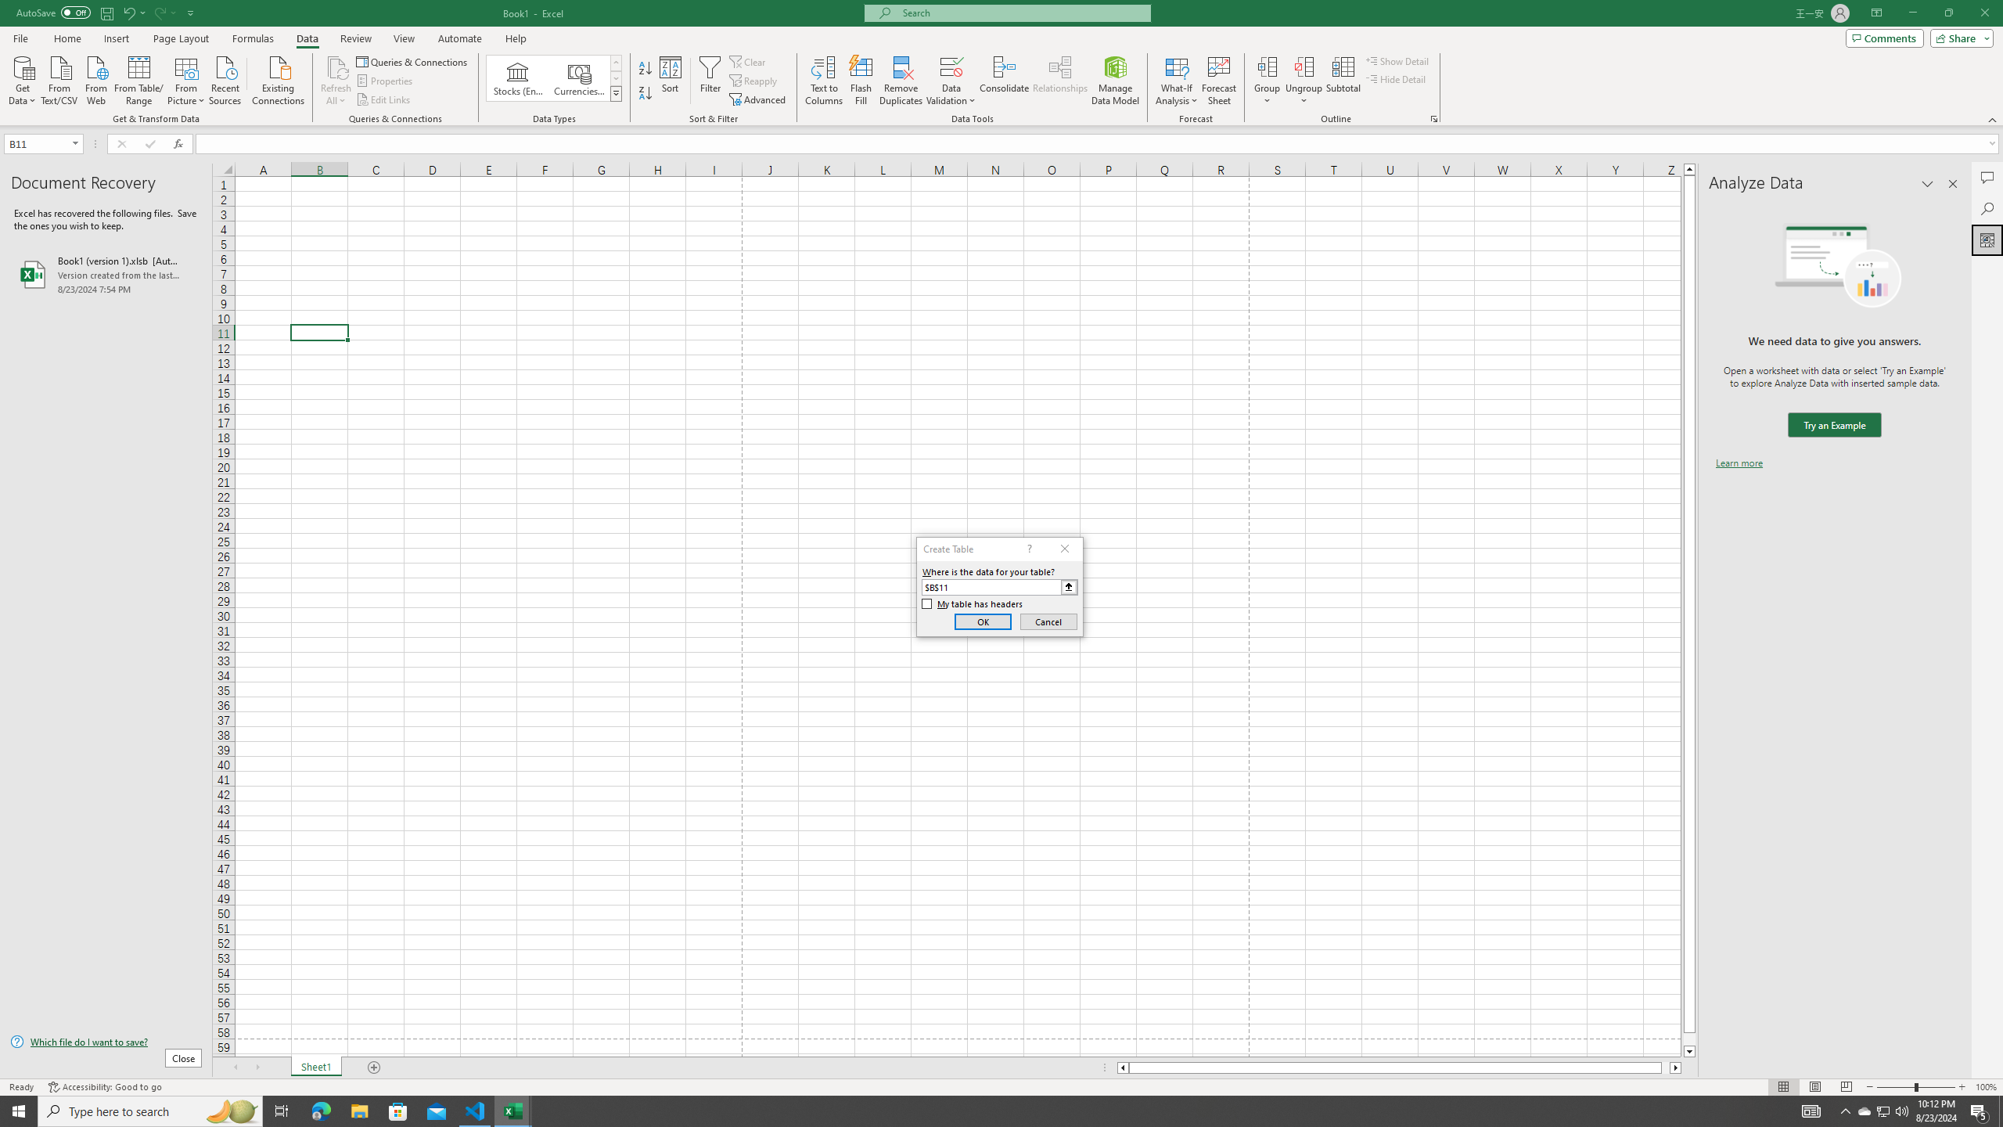  Describe the element at coordinates (106, 1042) in the screenshot. I see `Which file do I want to save?` at that location.